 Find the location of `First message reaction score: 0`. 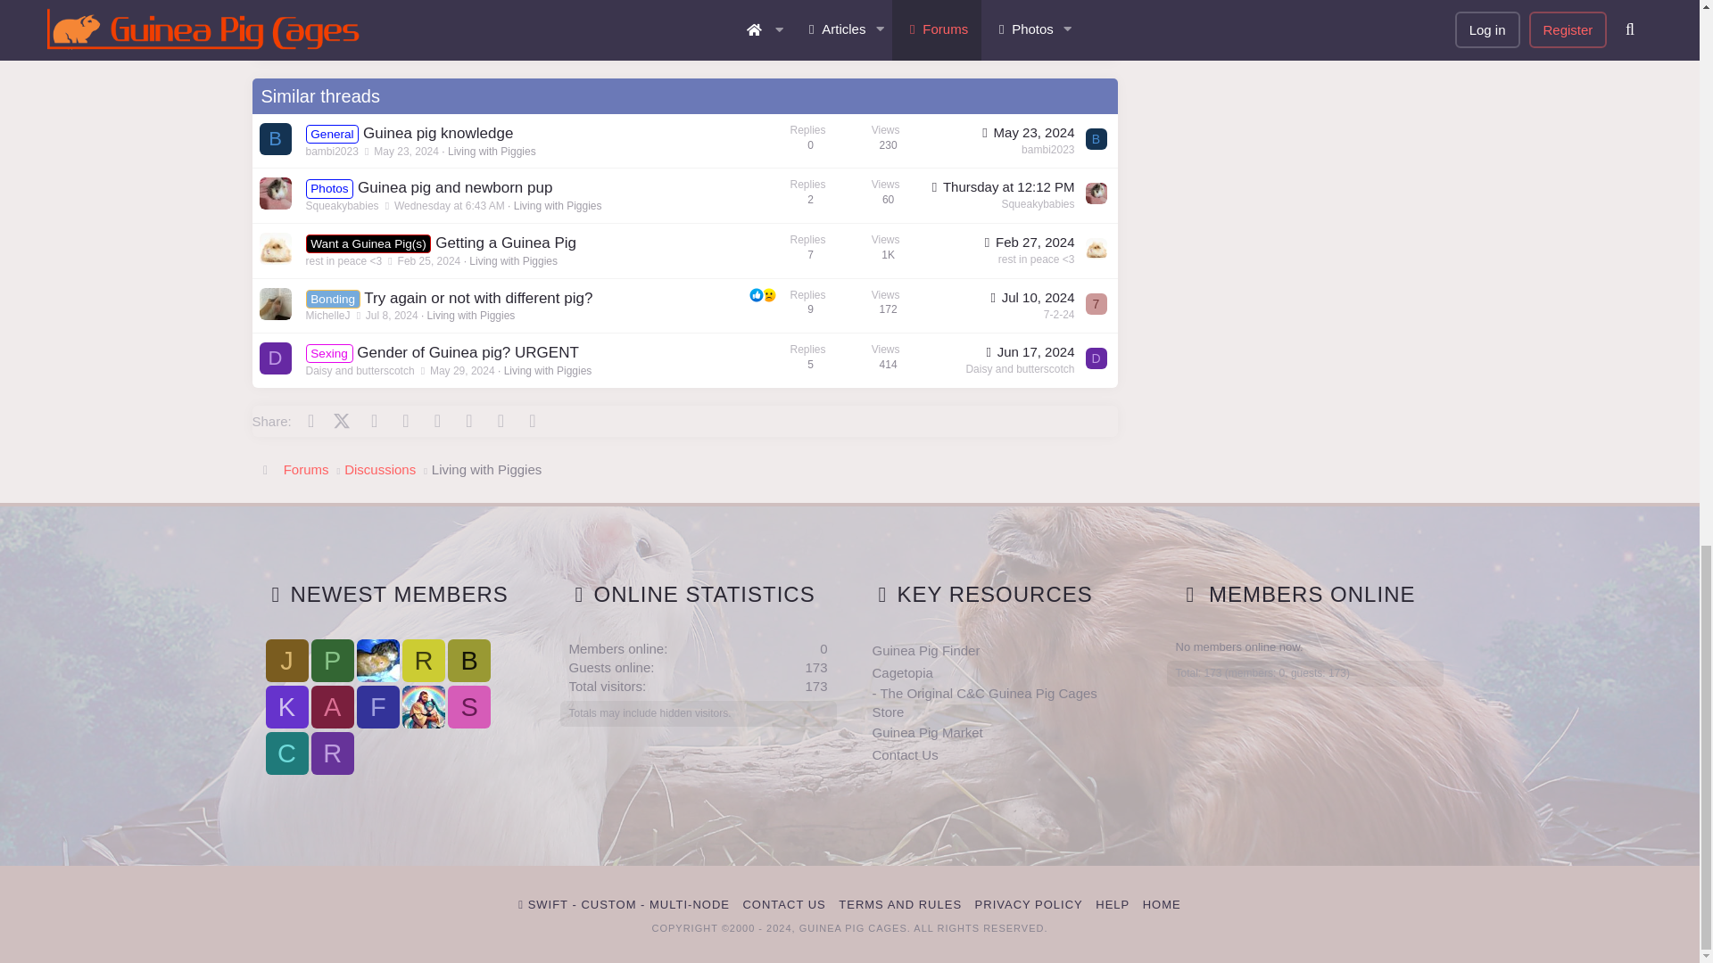

First message reaction score: 0 is located at coordinates (848, 195).